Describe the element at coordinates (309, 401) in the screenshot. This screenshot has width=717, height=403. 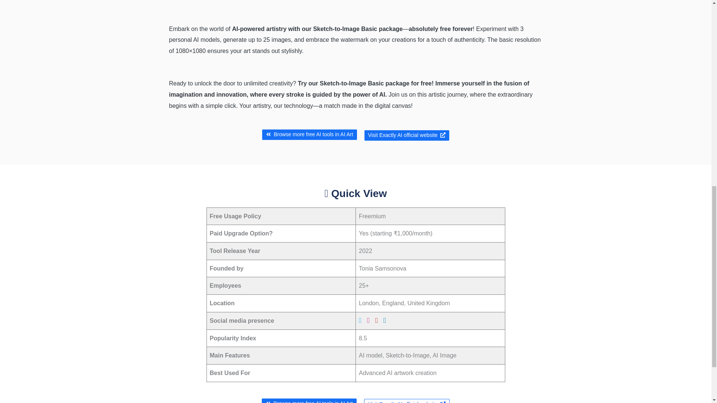
I see `Browse more free AI tools in AI Art` at that location.